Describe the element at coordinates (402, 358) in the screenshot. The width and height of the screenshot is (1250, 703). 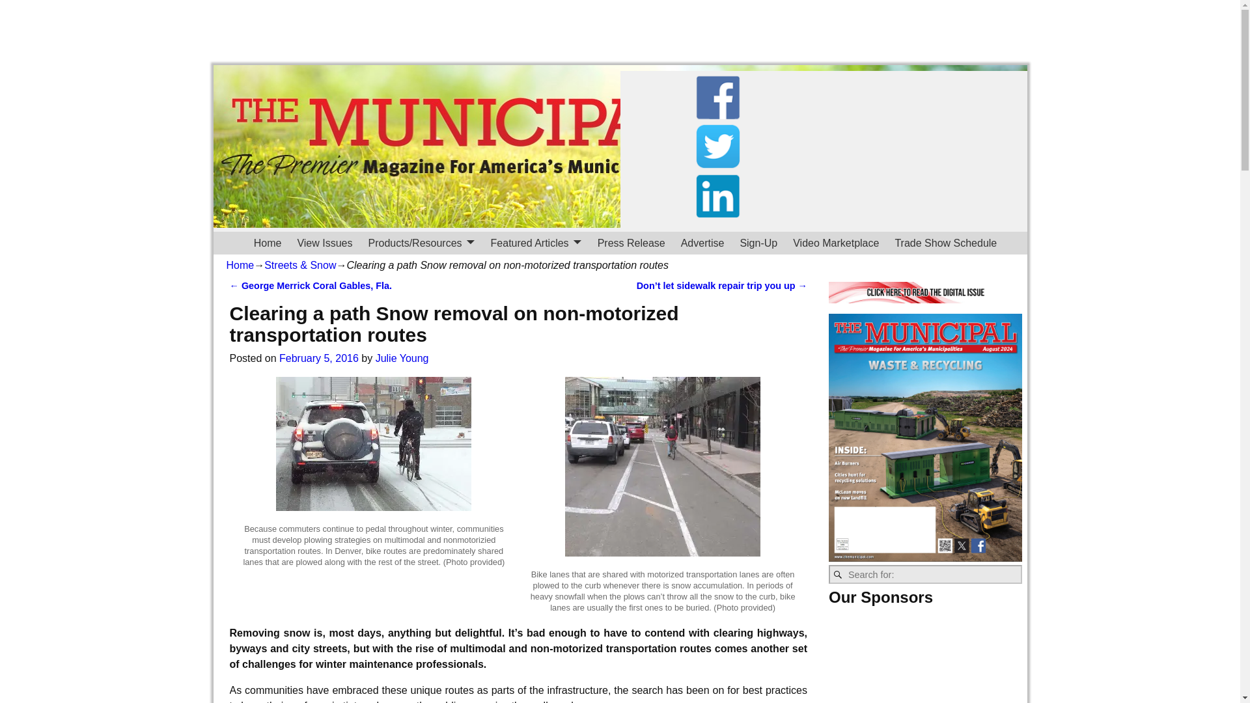
I see `View all posts by Julie Young` at that location.